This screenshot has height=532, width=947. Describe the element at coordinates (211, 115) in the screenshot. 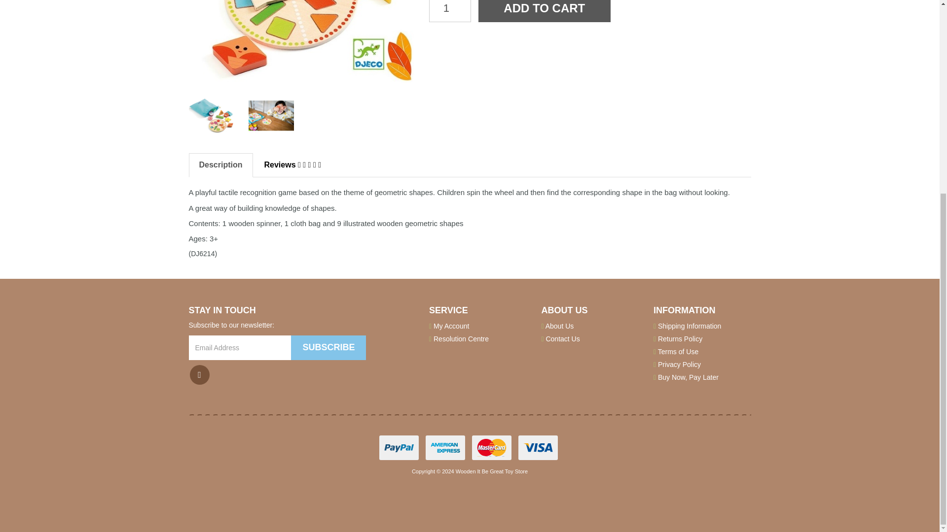

I see `Large View` at that location.